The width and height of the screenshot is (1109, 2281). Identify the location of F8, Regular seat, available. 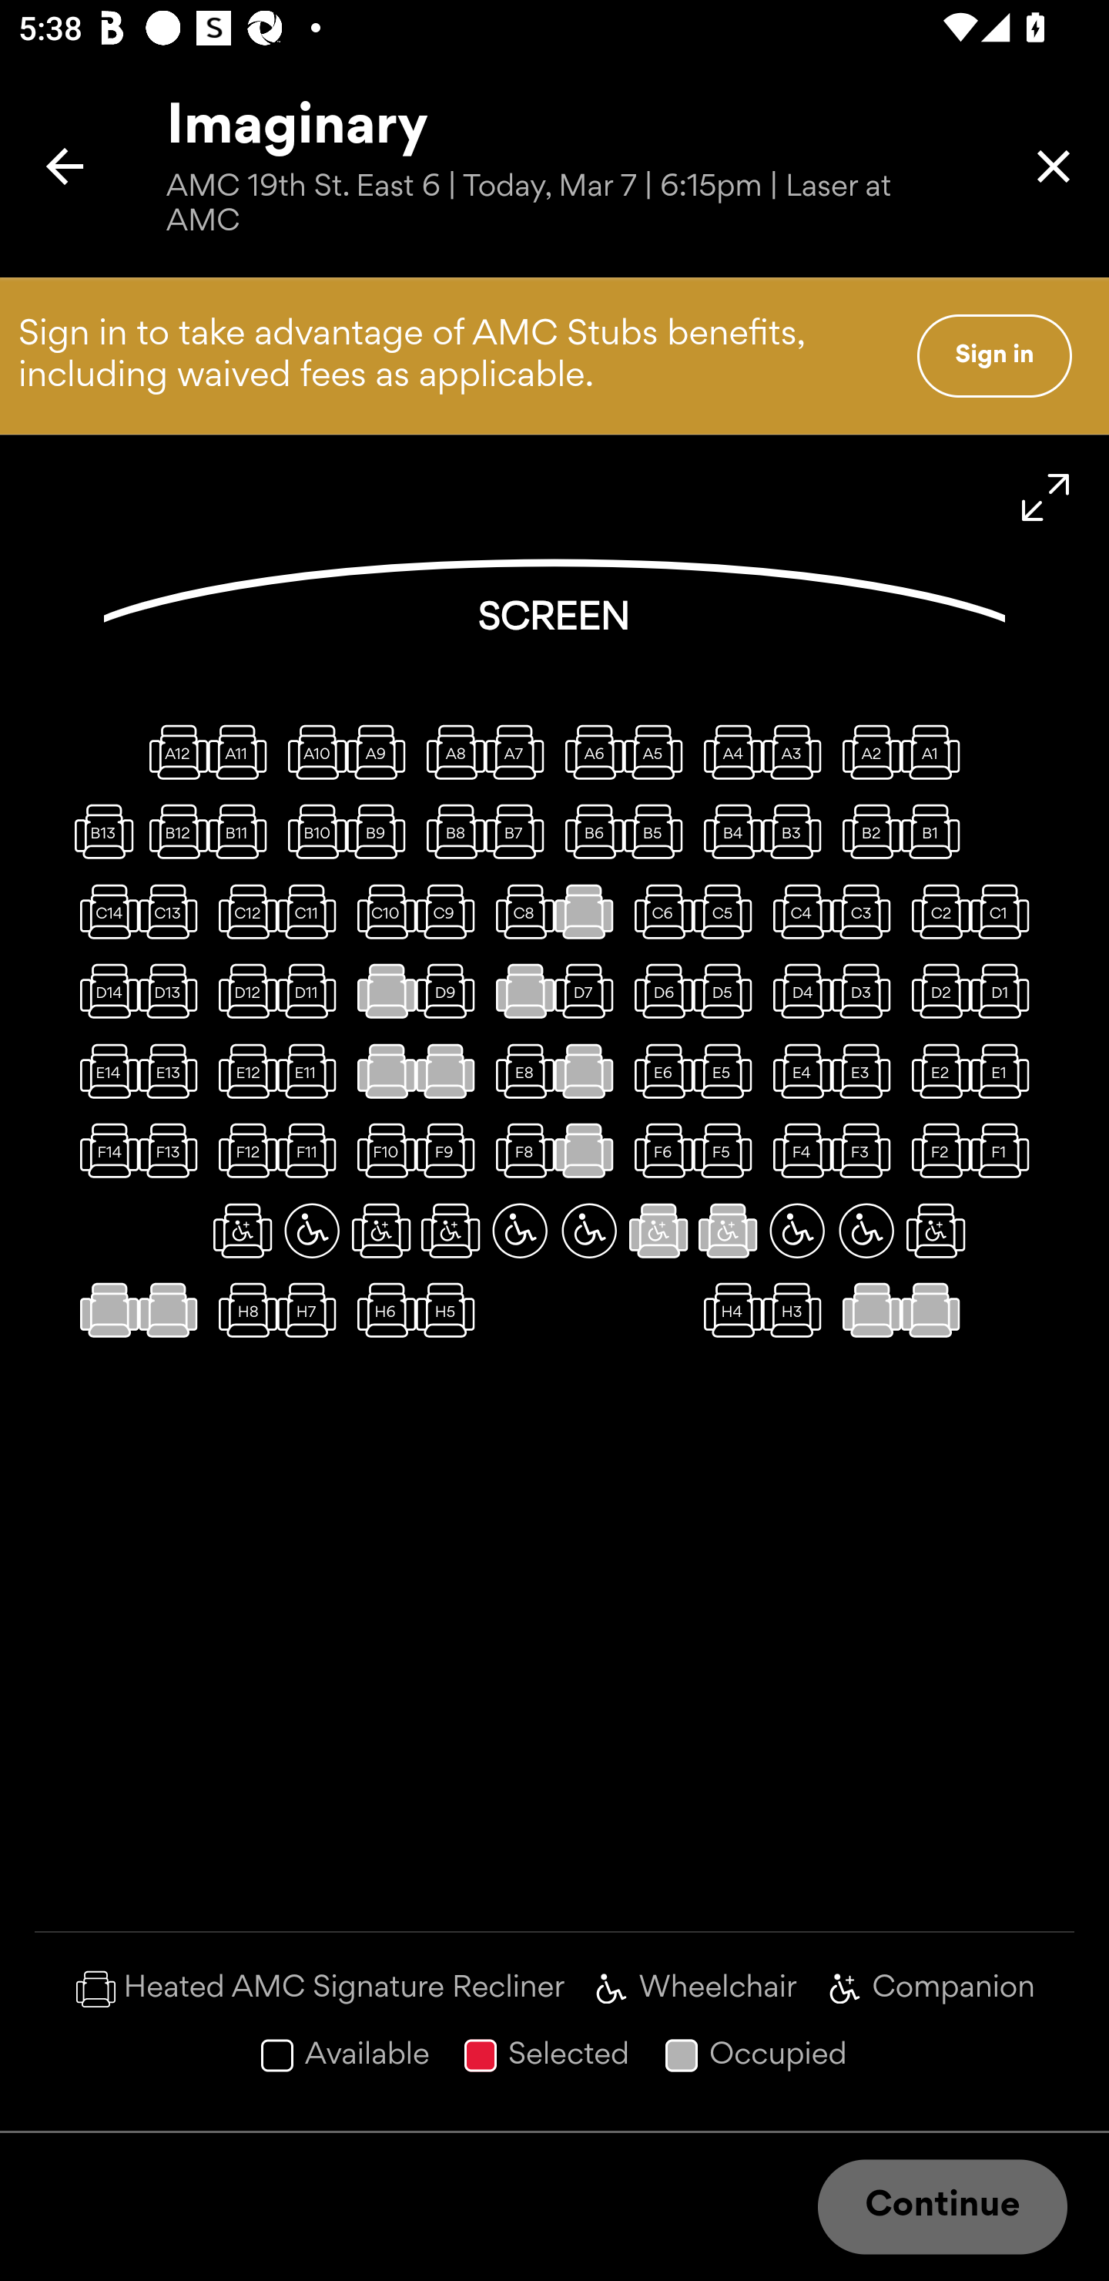
(520, 1151).